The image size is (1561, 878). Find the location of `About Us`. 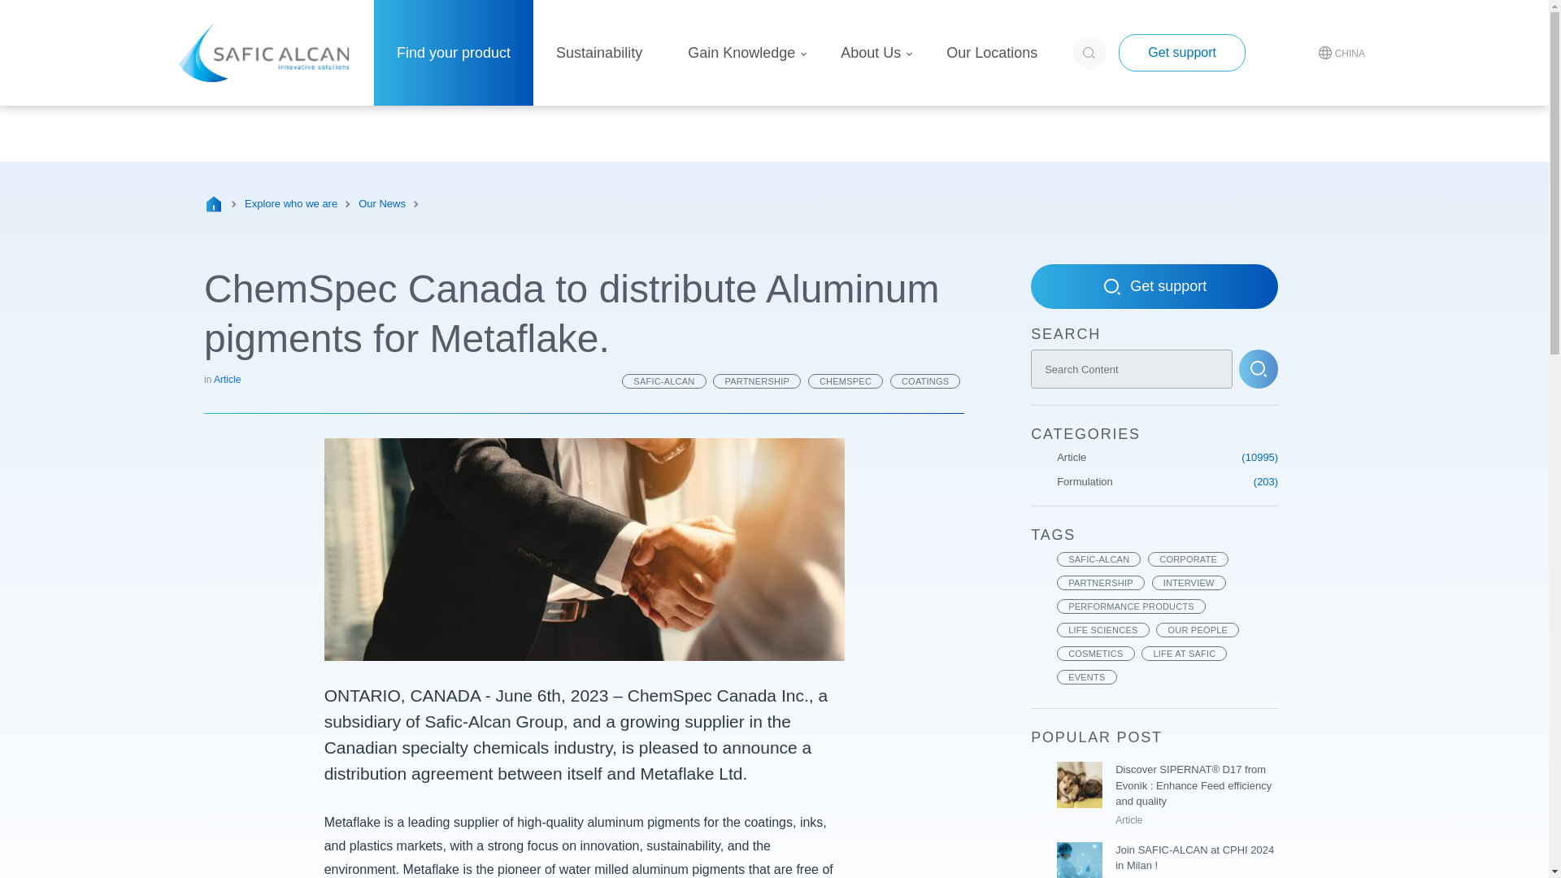

About Us is located at coordinates (871, 52).